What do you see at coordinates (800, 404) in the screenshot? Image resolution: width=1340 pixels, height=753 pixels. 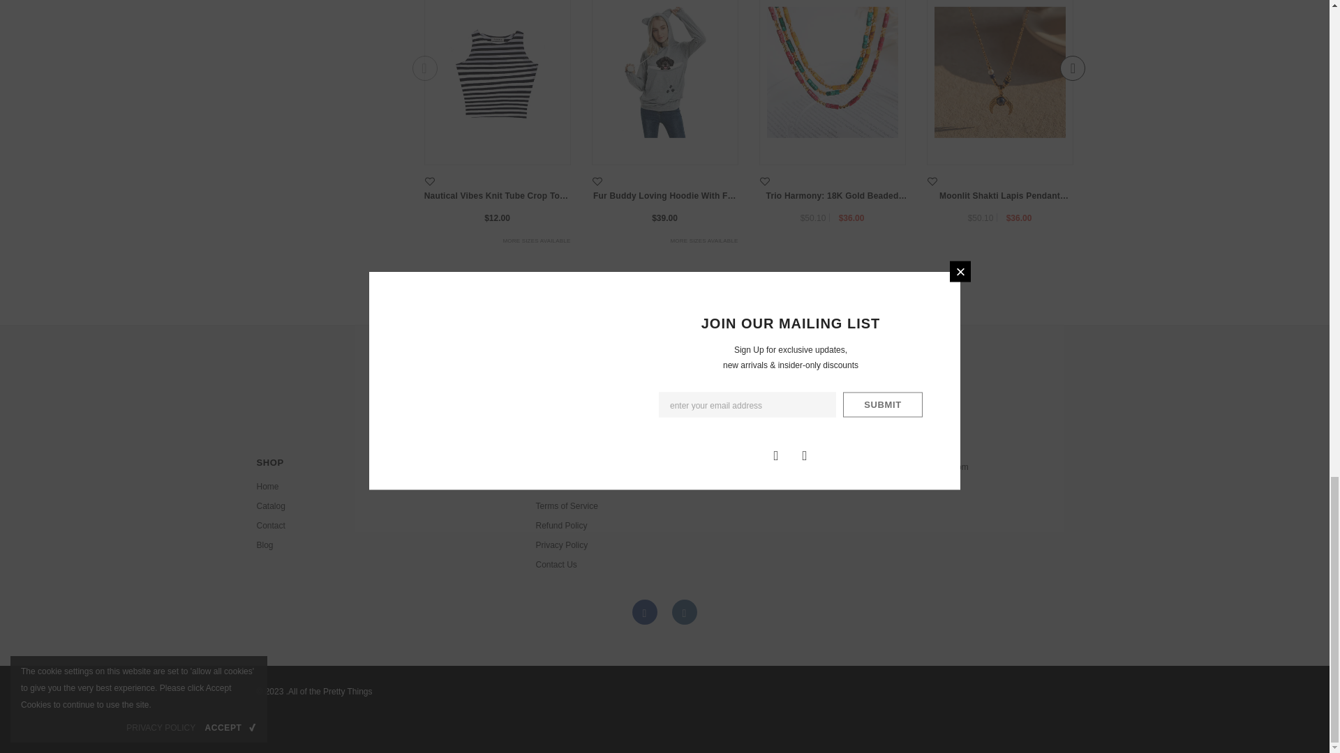 I see `Submit` at bounding box center [800, 404].